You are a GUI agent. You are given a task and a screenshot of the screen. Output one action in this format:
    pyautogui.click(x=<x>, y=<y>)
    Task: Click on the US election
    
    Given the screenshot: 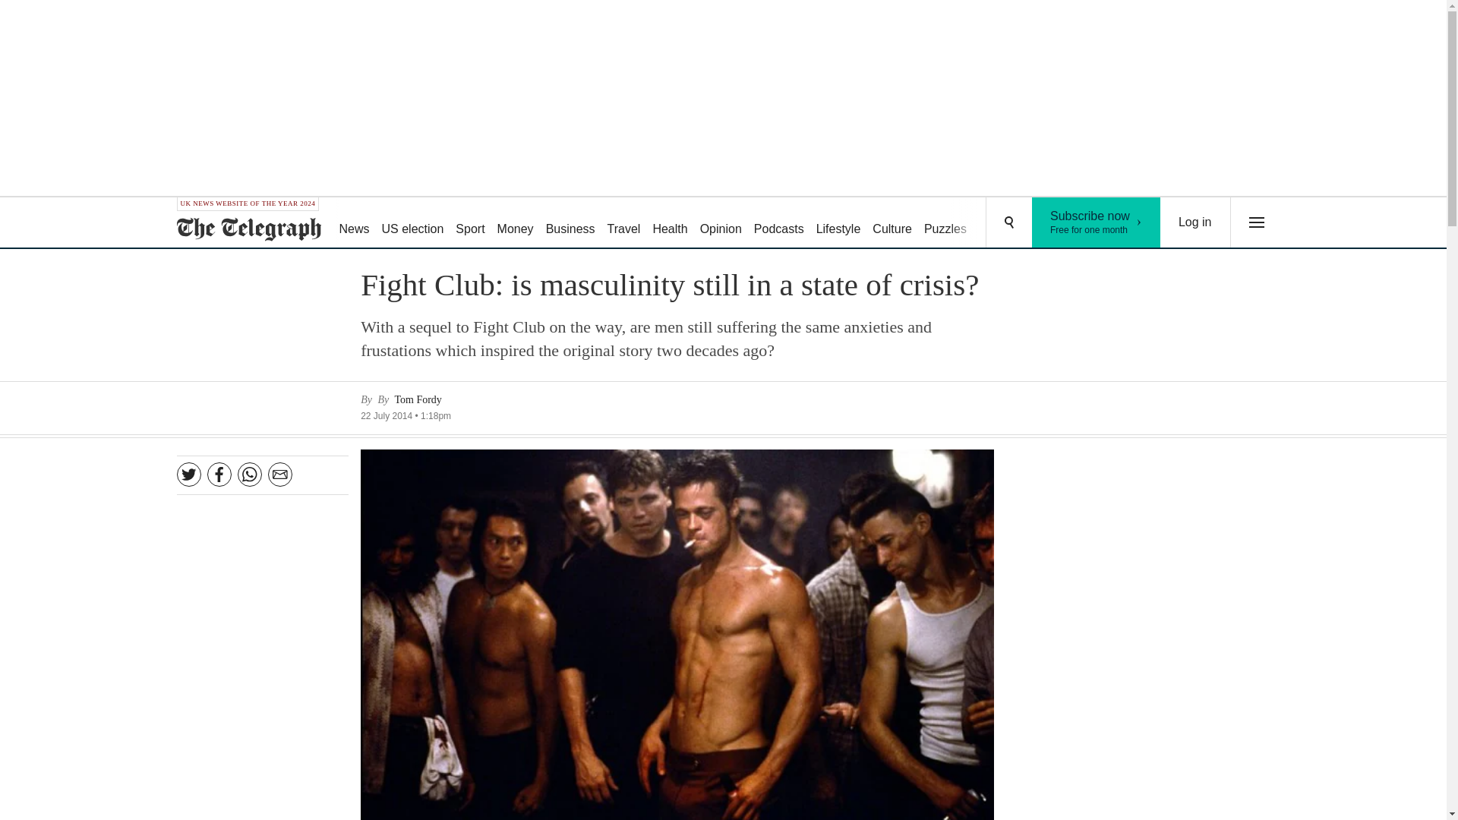 What is the action you would take?
    pyautogui.click(x=413, y=223)
    